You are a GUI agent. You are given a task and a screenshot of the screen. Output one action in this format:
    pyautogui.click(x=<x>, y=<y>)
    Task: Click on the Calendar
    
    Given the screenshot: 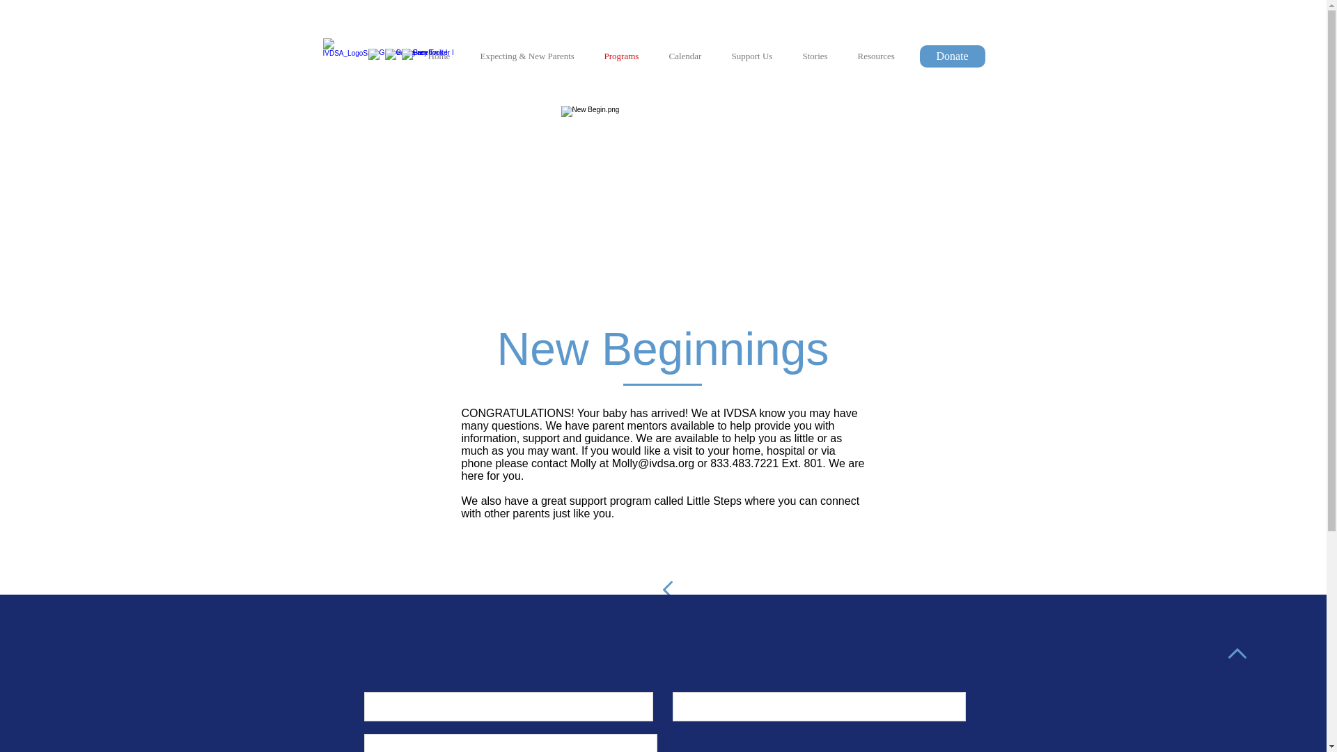 What is the action you would take?
    pyautogui.click(x=690, y=56)
    